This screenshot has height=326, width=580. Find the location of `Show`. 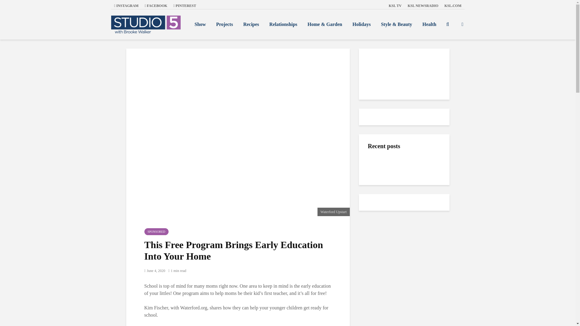

Show is located at coordinates (200, 24).